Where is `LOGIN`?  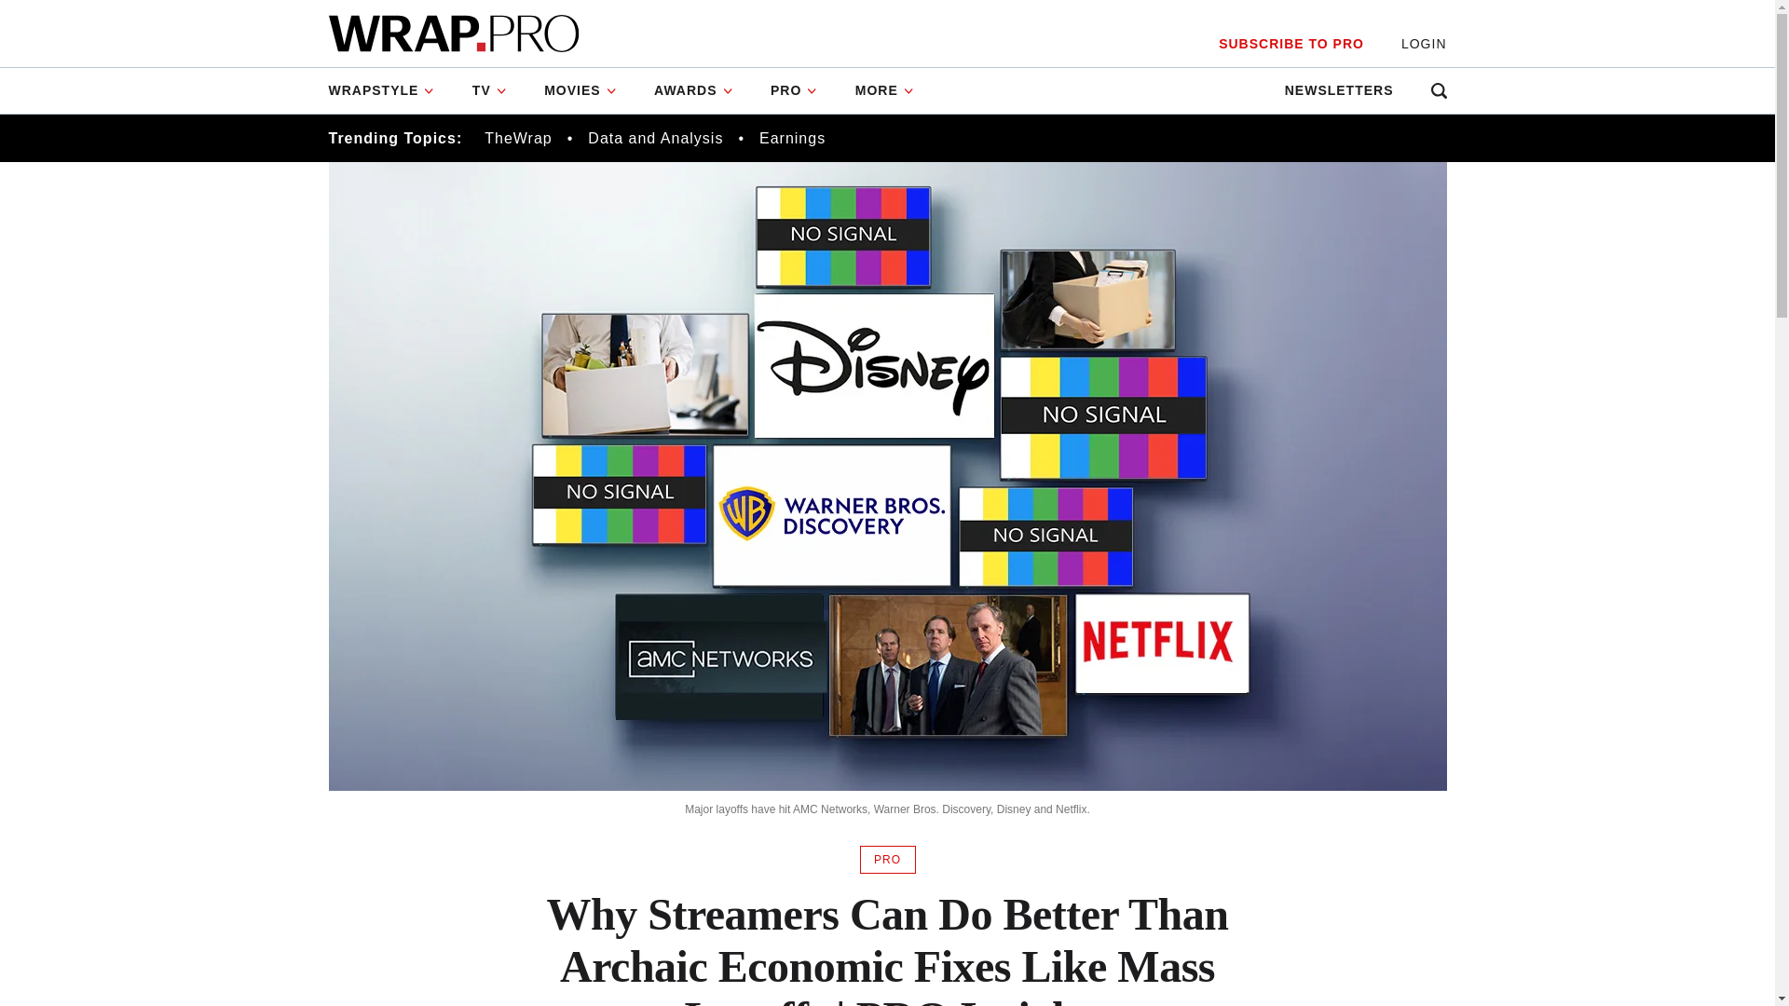
LOGIN is located at coordinates (1424, 44).